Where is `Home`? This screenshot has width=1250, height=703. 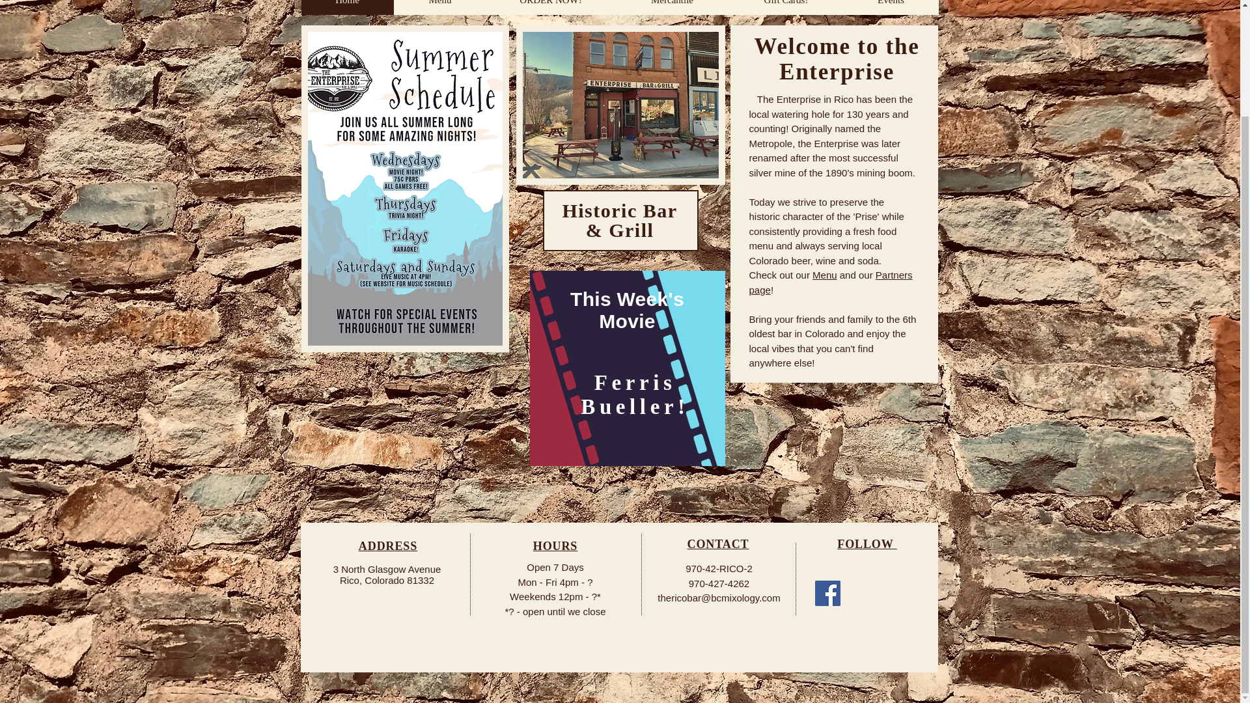
Home is located at coordinates (347, 7).